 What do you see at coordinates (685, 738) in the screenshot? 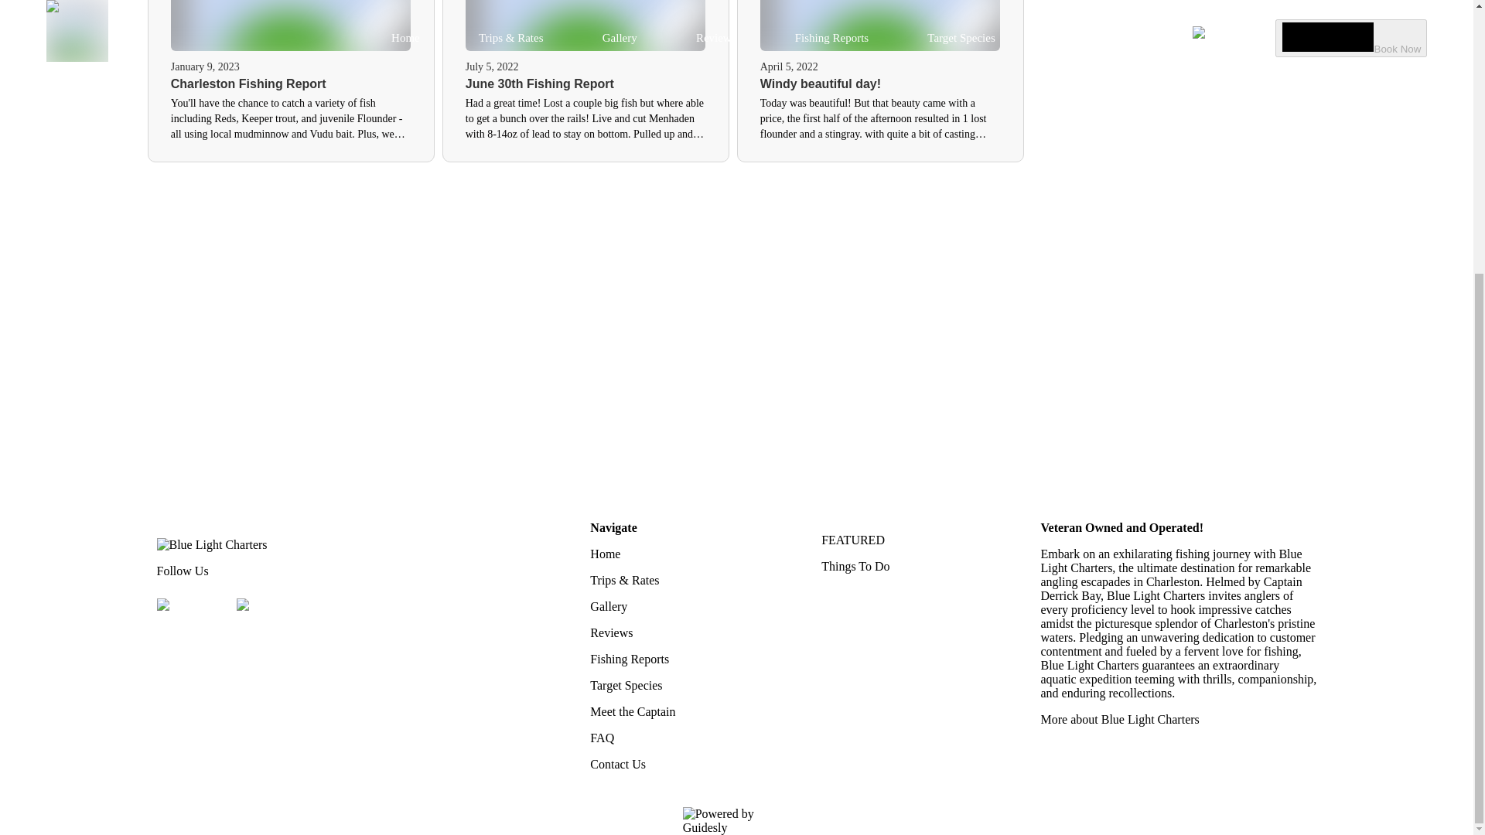
I see `FAQ` at bounding box center [685, 738].